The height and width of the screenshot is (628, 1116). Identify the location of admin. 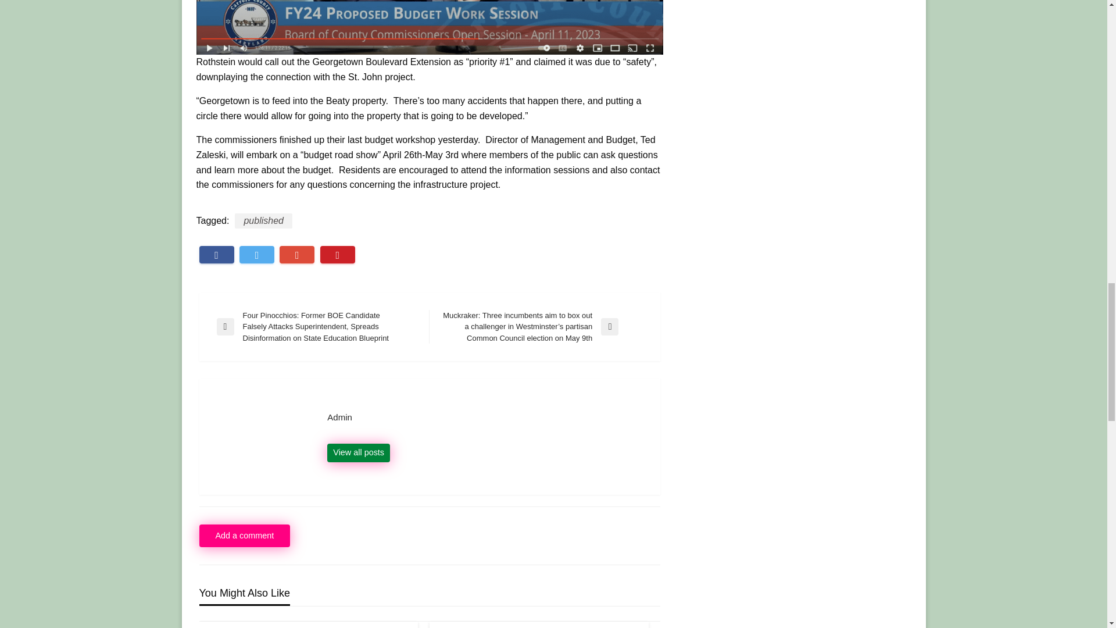
(358, 452).